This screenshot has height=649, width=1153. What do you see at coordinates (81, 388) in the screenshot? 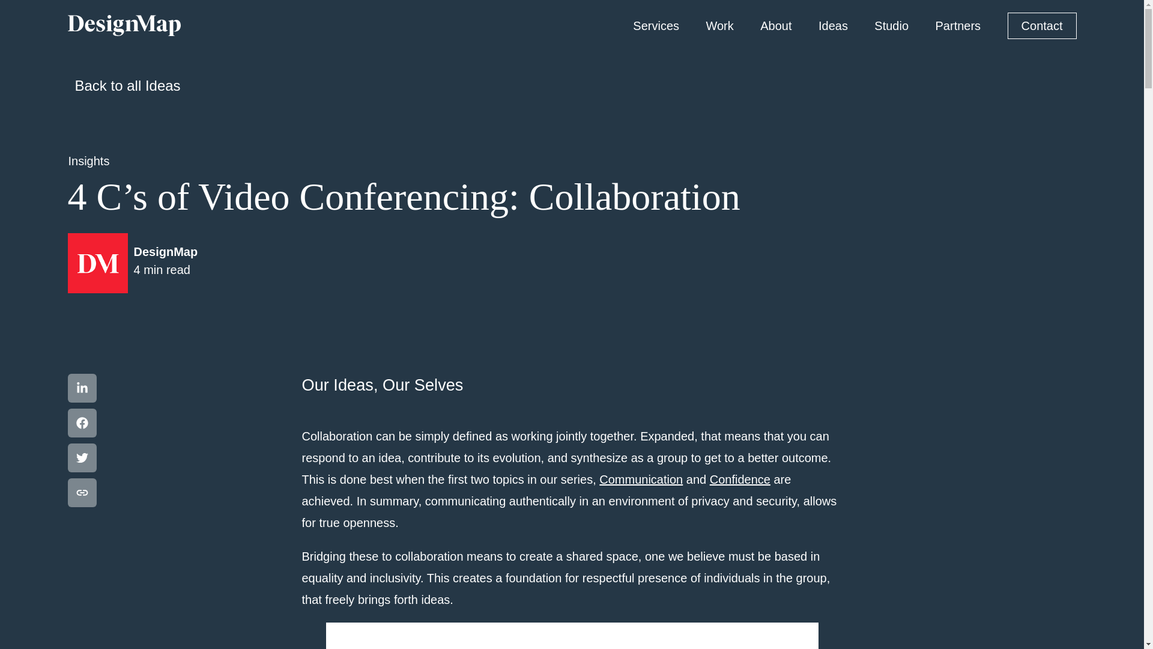
I see `Share on LinkedIn` at bounding box center [81, 388].